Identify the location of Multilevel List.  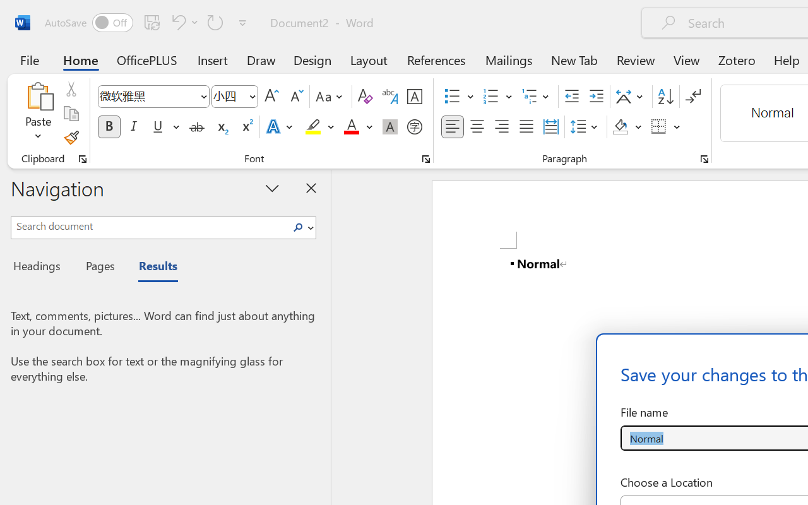
(537, 97).